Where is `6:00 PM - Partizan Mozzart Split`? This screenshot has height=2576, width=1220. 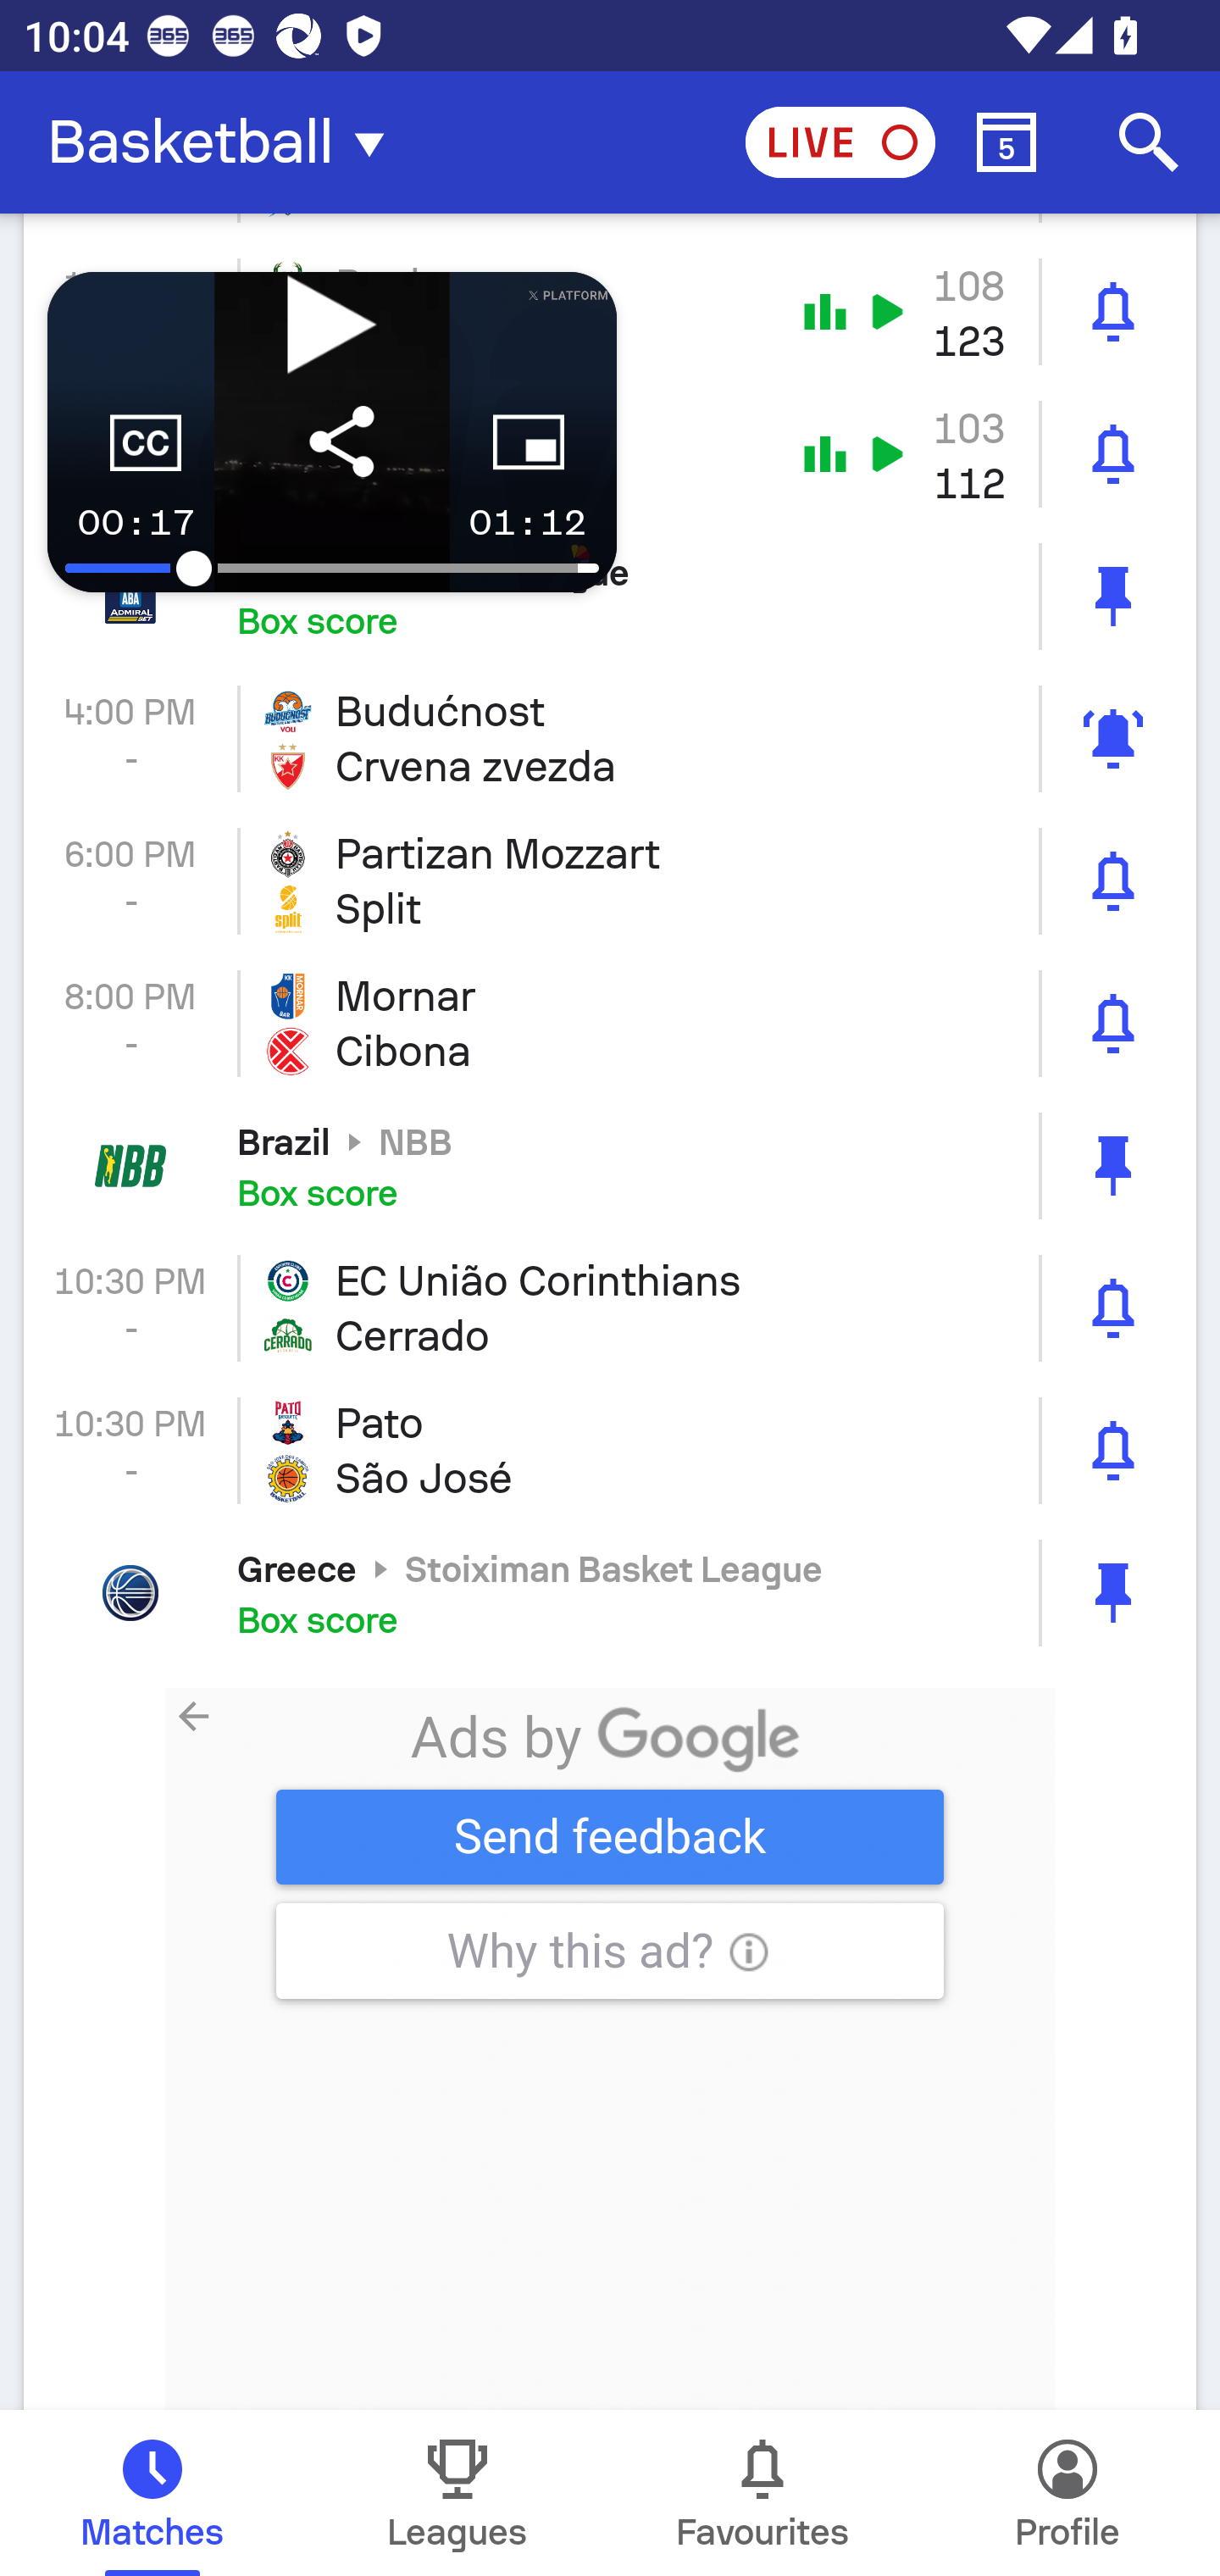
6:00 PM - Partizan Mozzart Split is located at coordinates (610, 880).